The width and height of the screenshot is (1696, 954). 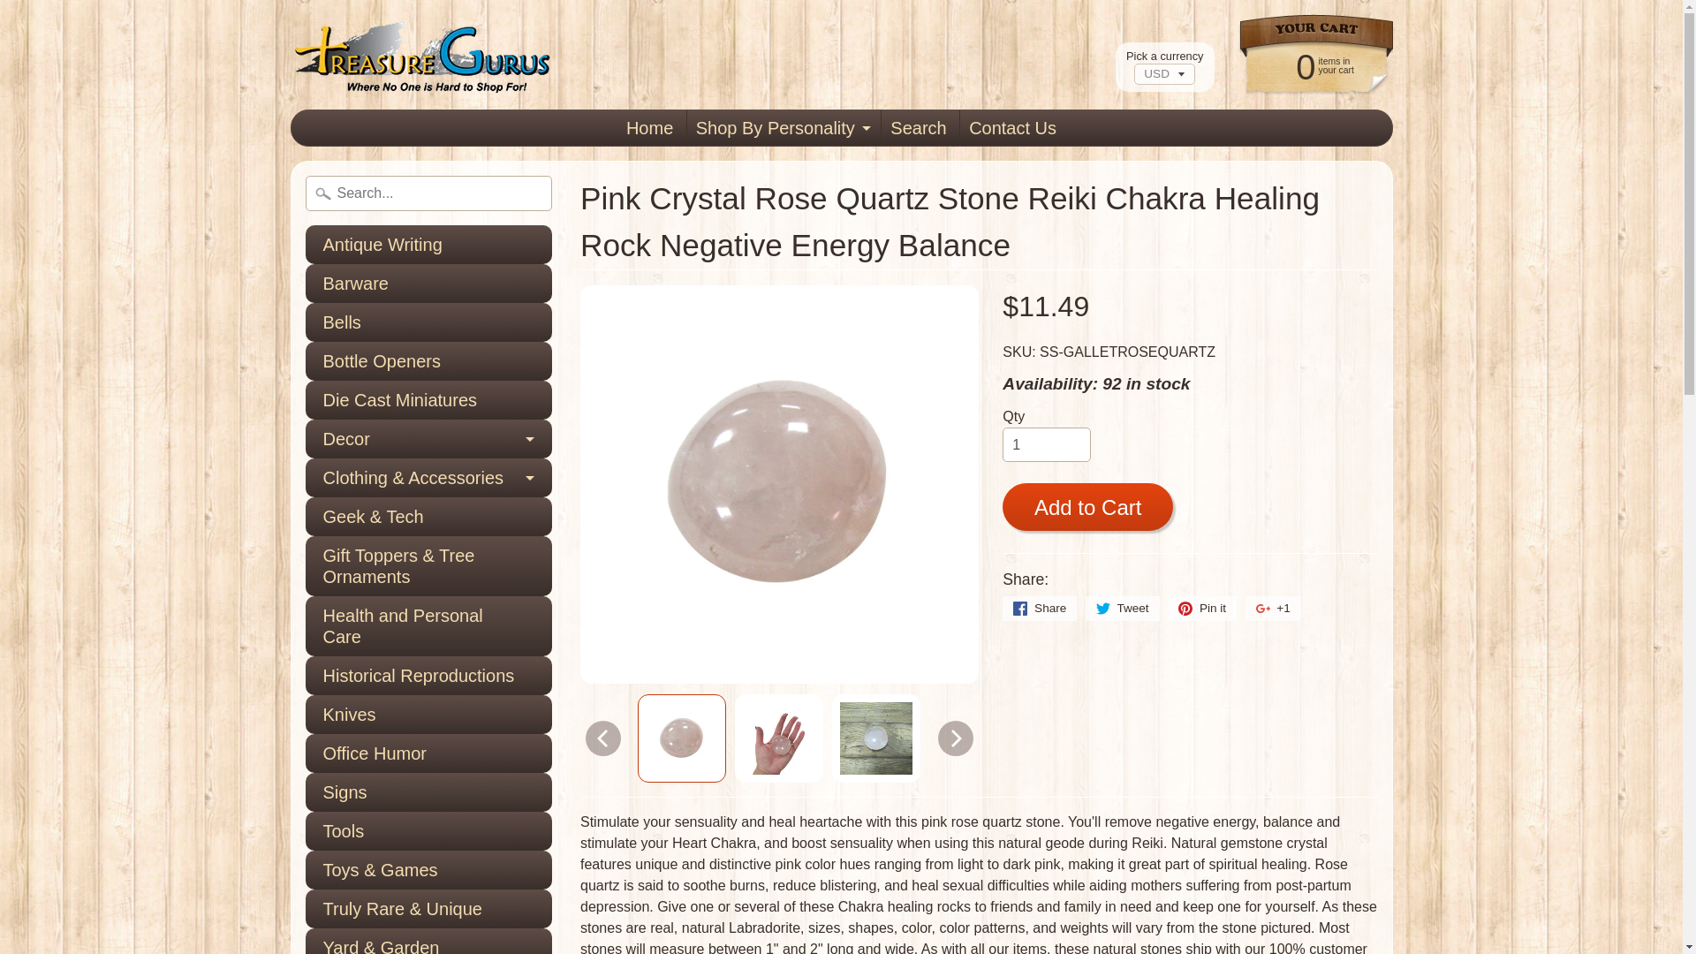 I want to click on Bottle Openers, so click(x=428, y=360).